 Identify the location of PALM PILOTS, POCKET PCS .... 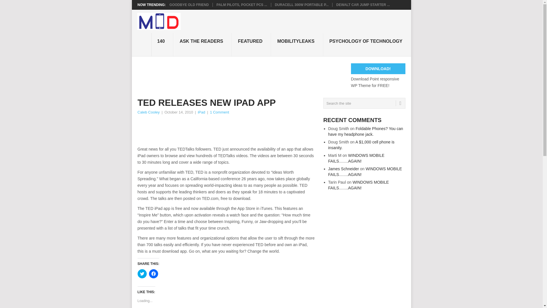
(242, 5).